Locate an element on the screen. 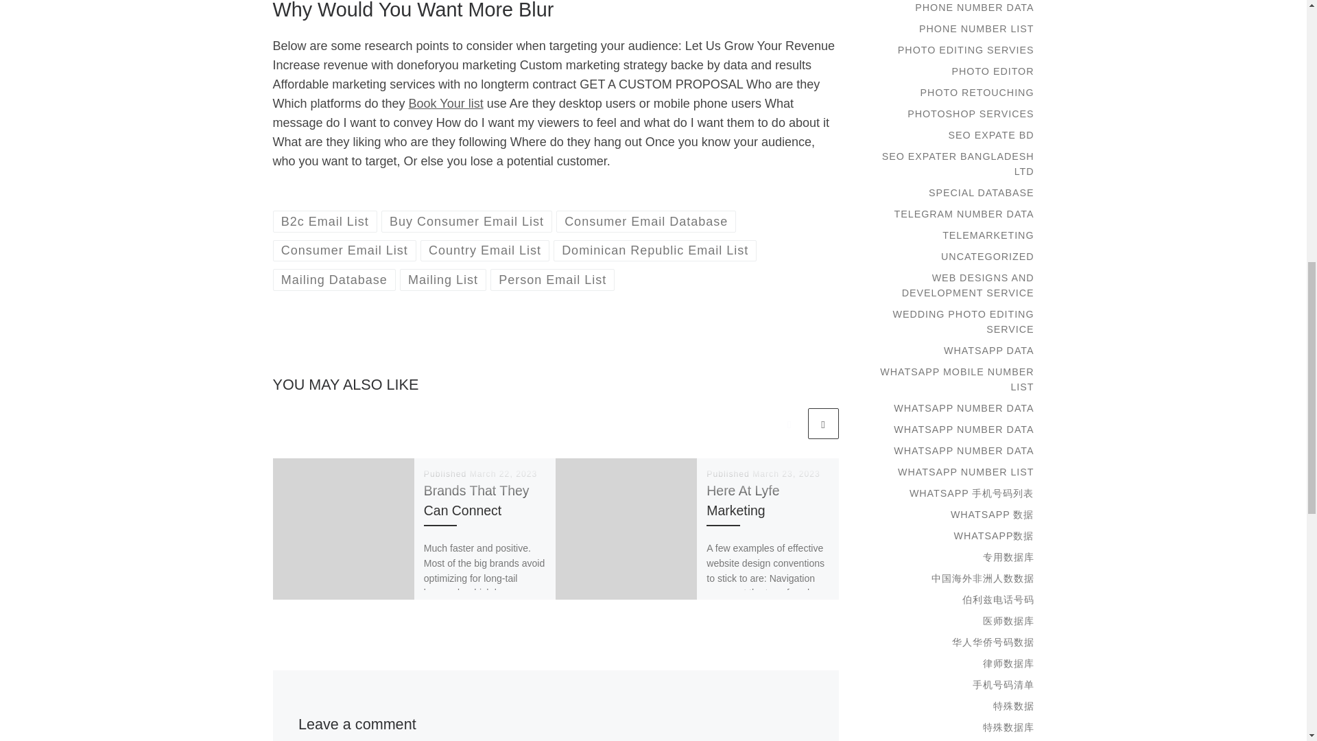  View all posts in Dominican Republic Email List is located at coordinates (655, 250).